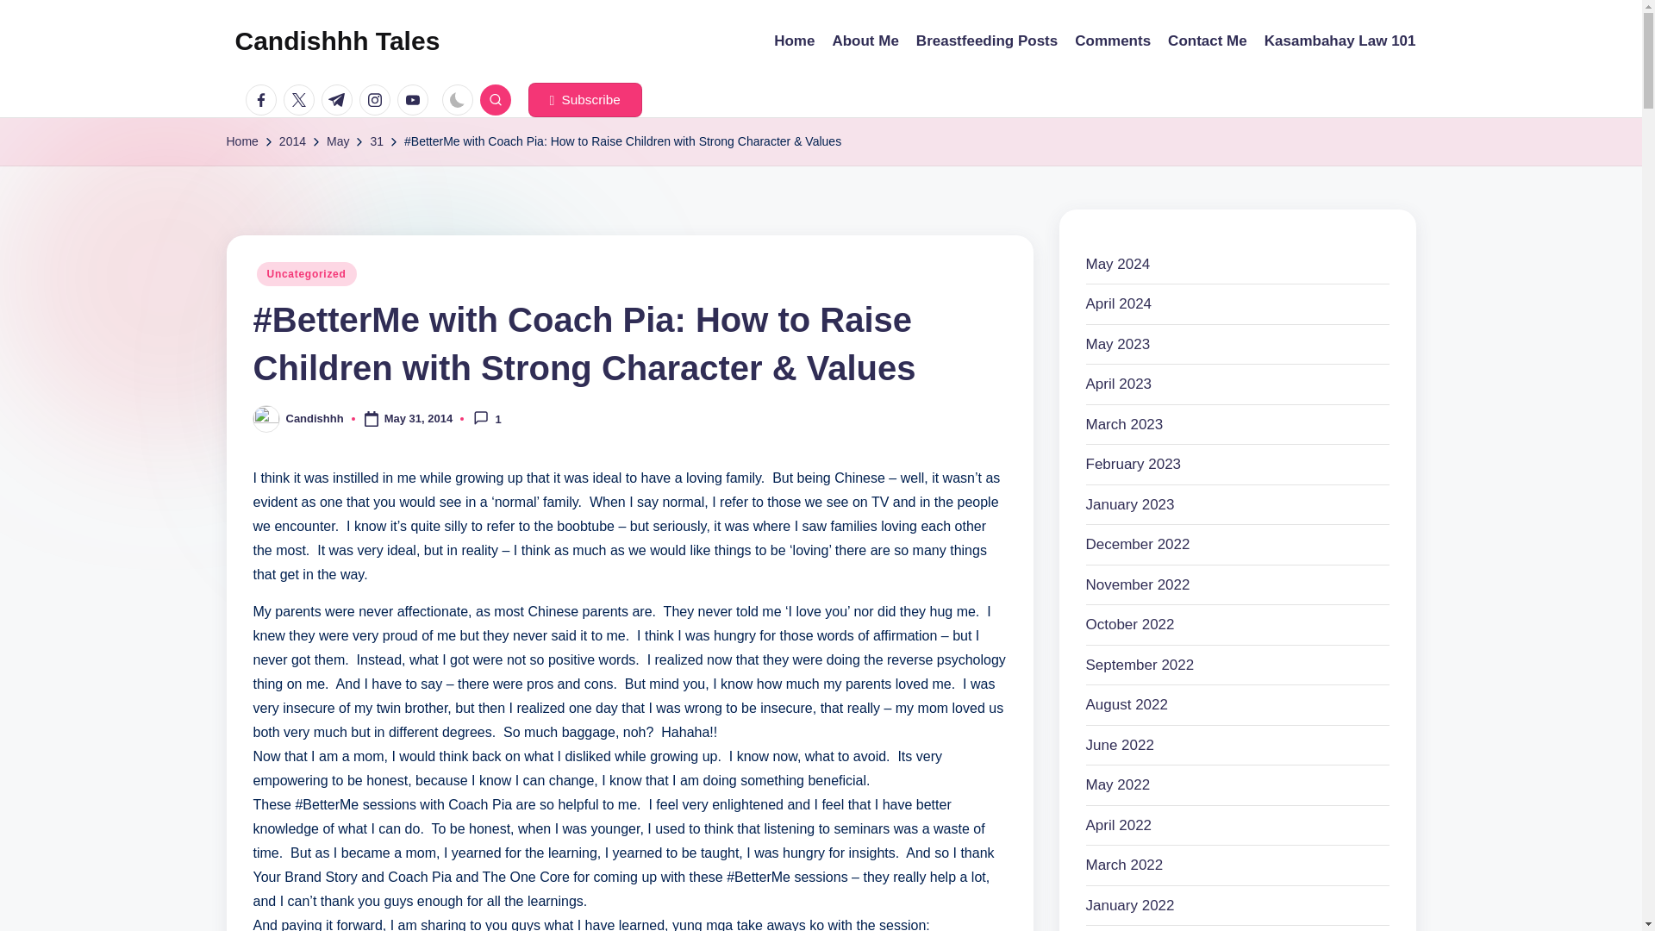 Image resolution: width=1655 pixels, height=931 pixels. I want to click on facebook.com, so click(264, 100).